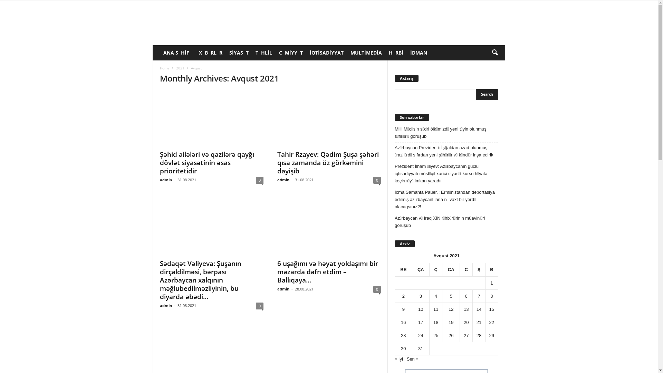 The image size is (663, 373). What do you see at coordinates (436, 336) in the screenshot?
I see `25` at bounding box center [436, 336].